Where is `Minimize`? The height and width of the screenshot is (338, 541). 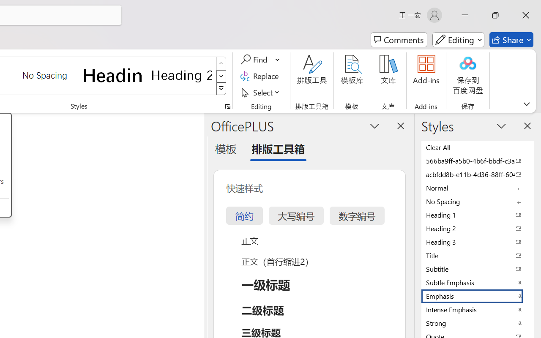
Minimize is located at coordinates (465, 15).